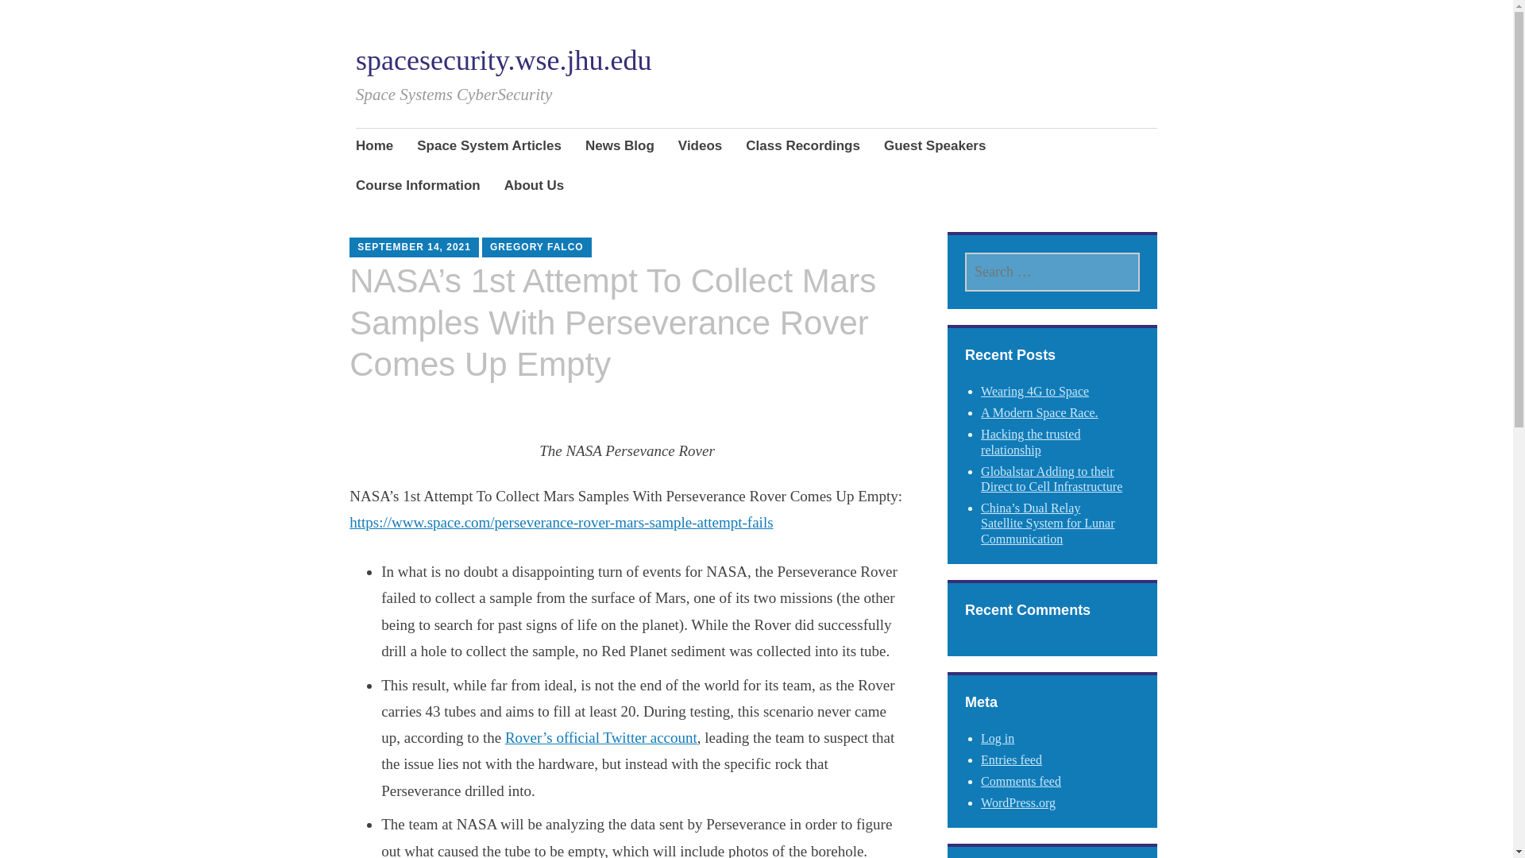 This screenshot has width=1525, height=858. Describe the element at coordinates (1021, 782) in the screenshot. I see `Comments feed` at that location.